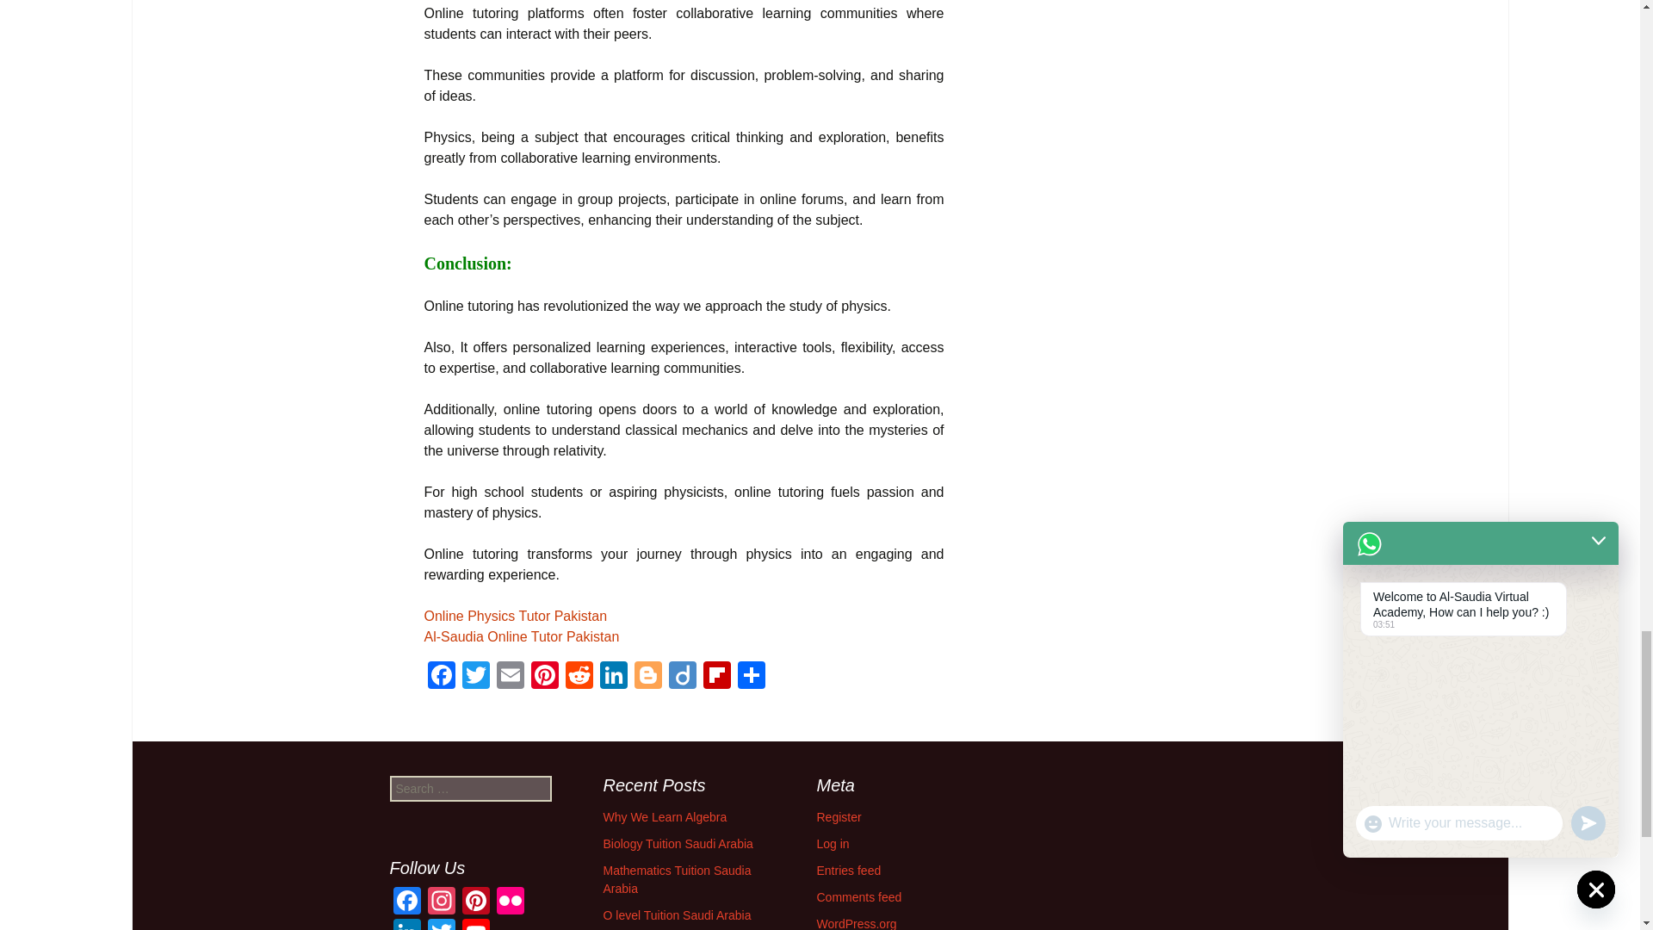 Image resolution: width=1653 pixels, height=930 pixels. Describe the element at coordinates (515, 616) in the screenshot. I see `Online Physics Tutor Pakistan` at that location.